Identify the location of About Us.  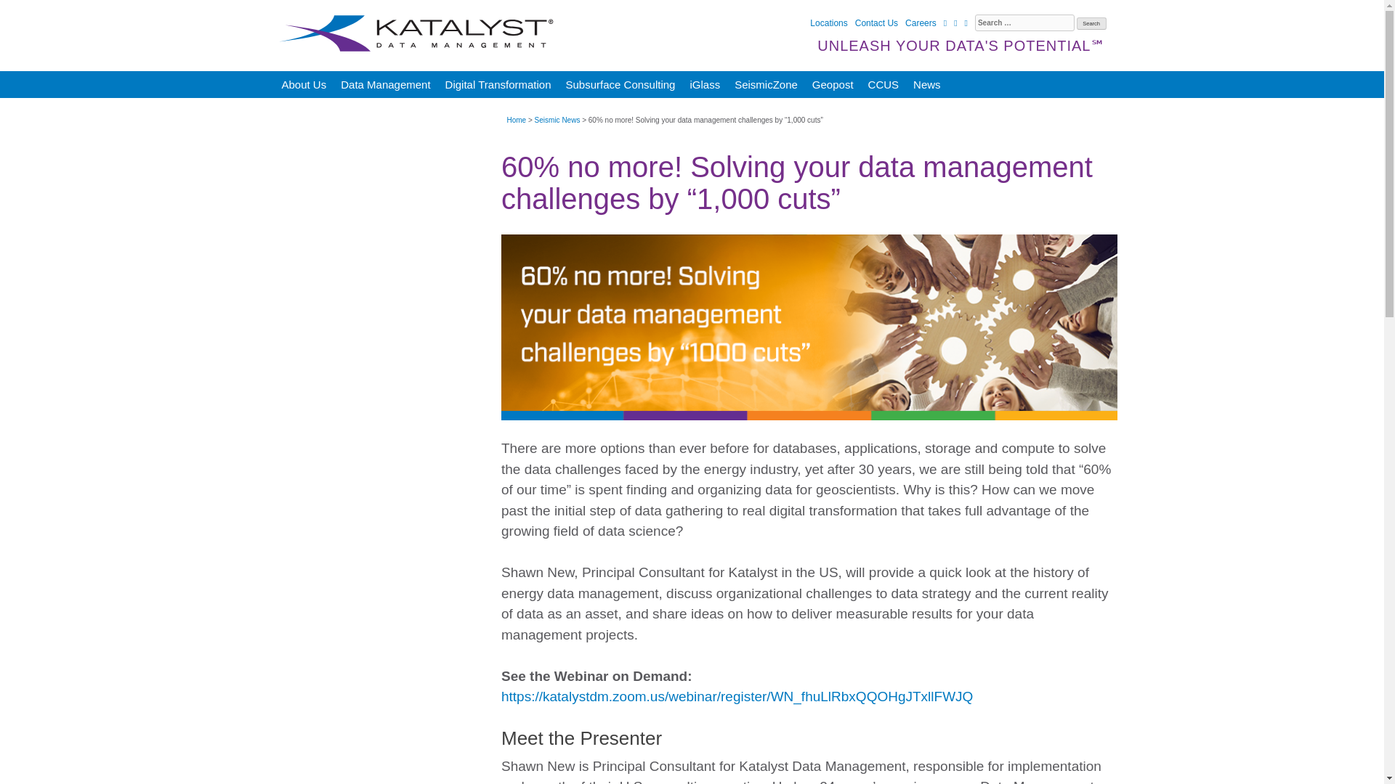
(304, 84).